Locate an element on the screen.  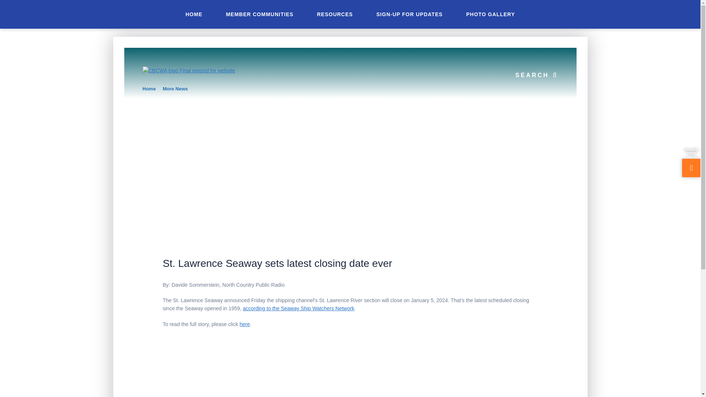
SIGN-UP FOR UPDATES is located at coordinates (410, 14).